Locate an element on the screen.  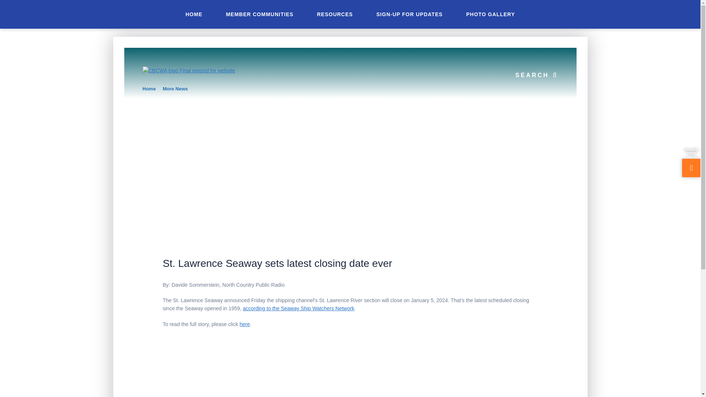
SIGN-UP FOR UPDATES is located at coordinates (410, 14).